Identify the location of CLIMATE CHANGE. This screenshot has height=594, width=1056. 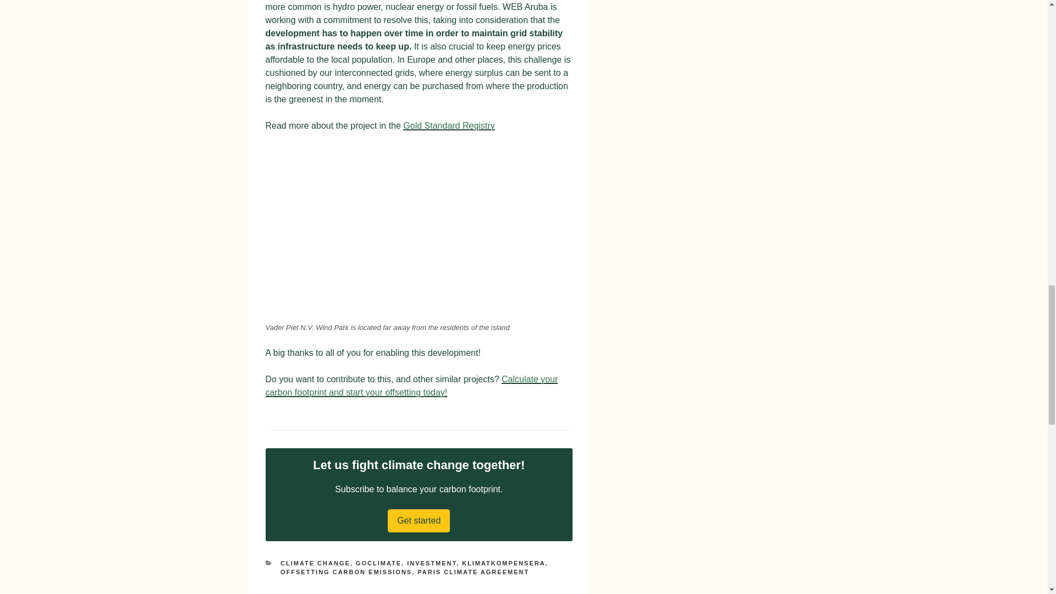
(316, 563).